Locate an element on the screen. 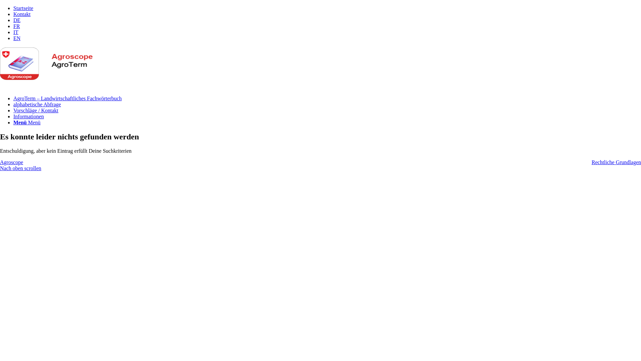  FR is located at coordinates (17, 26).